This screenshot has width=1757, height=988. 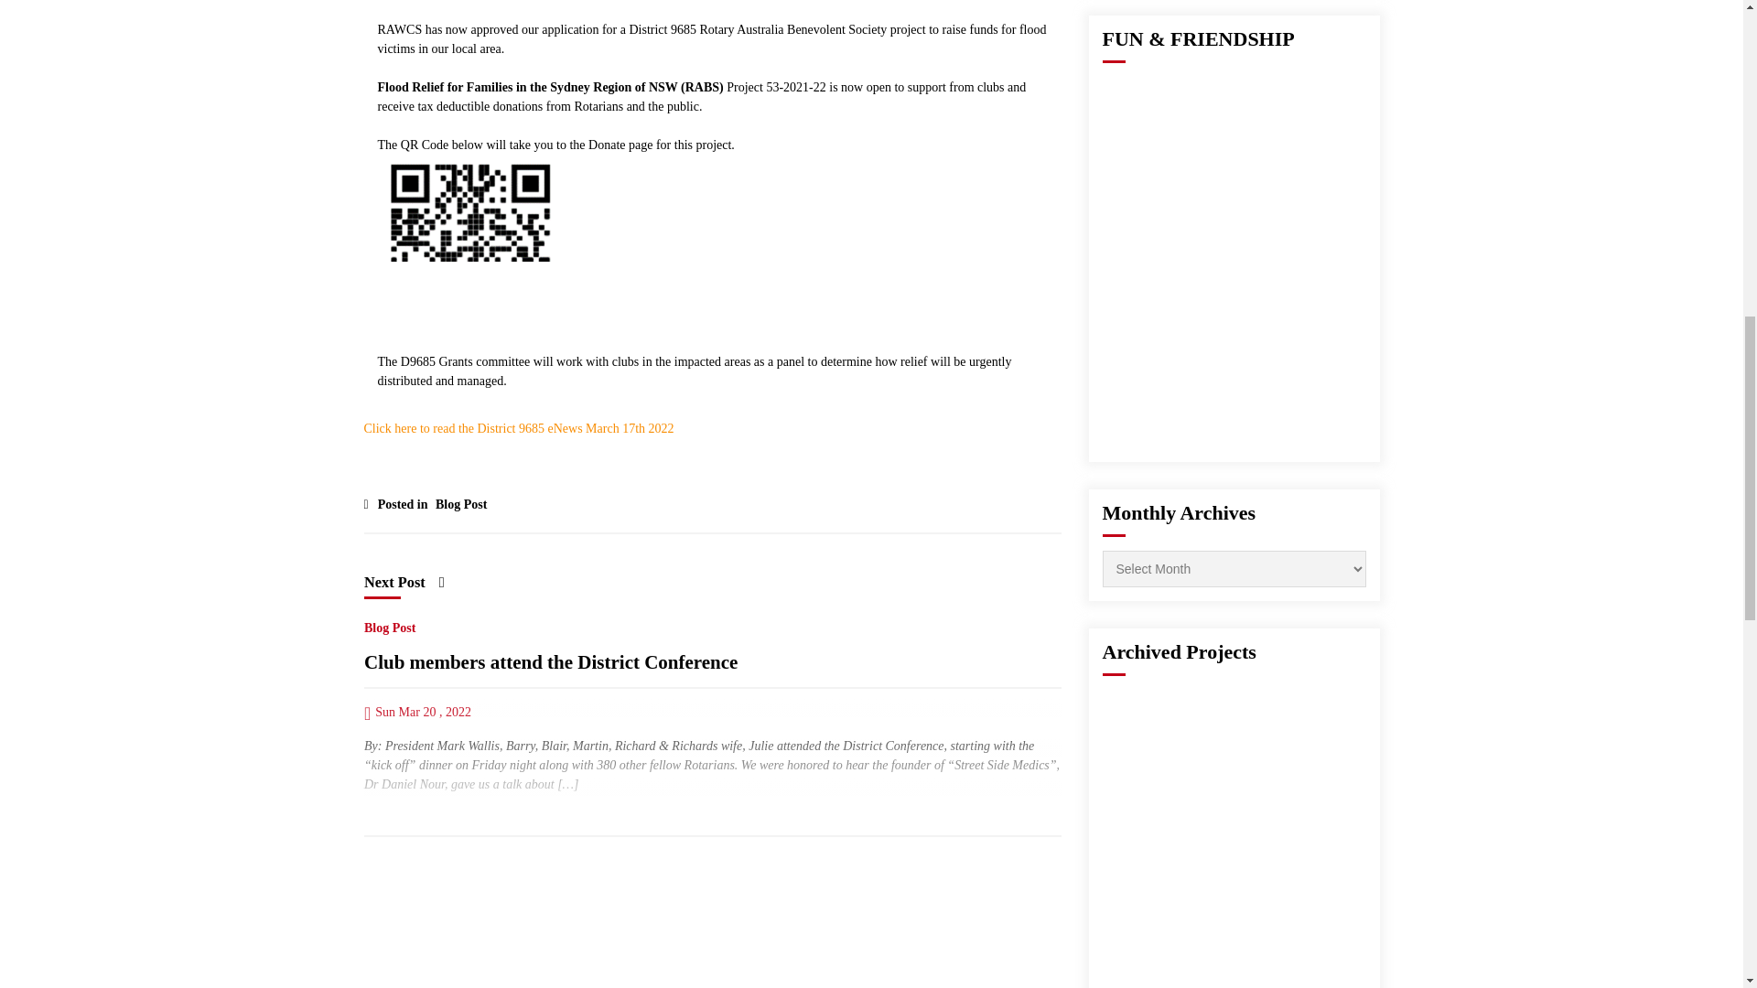 What do you see at coordinates (778, 86) in the screenshot?
I see `Project 53-2021-22 ` at bounding box center [778, 86].